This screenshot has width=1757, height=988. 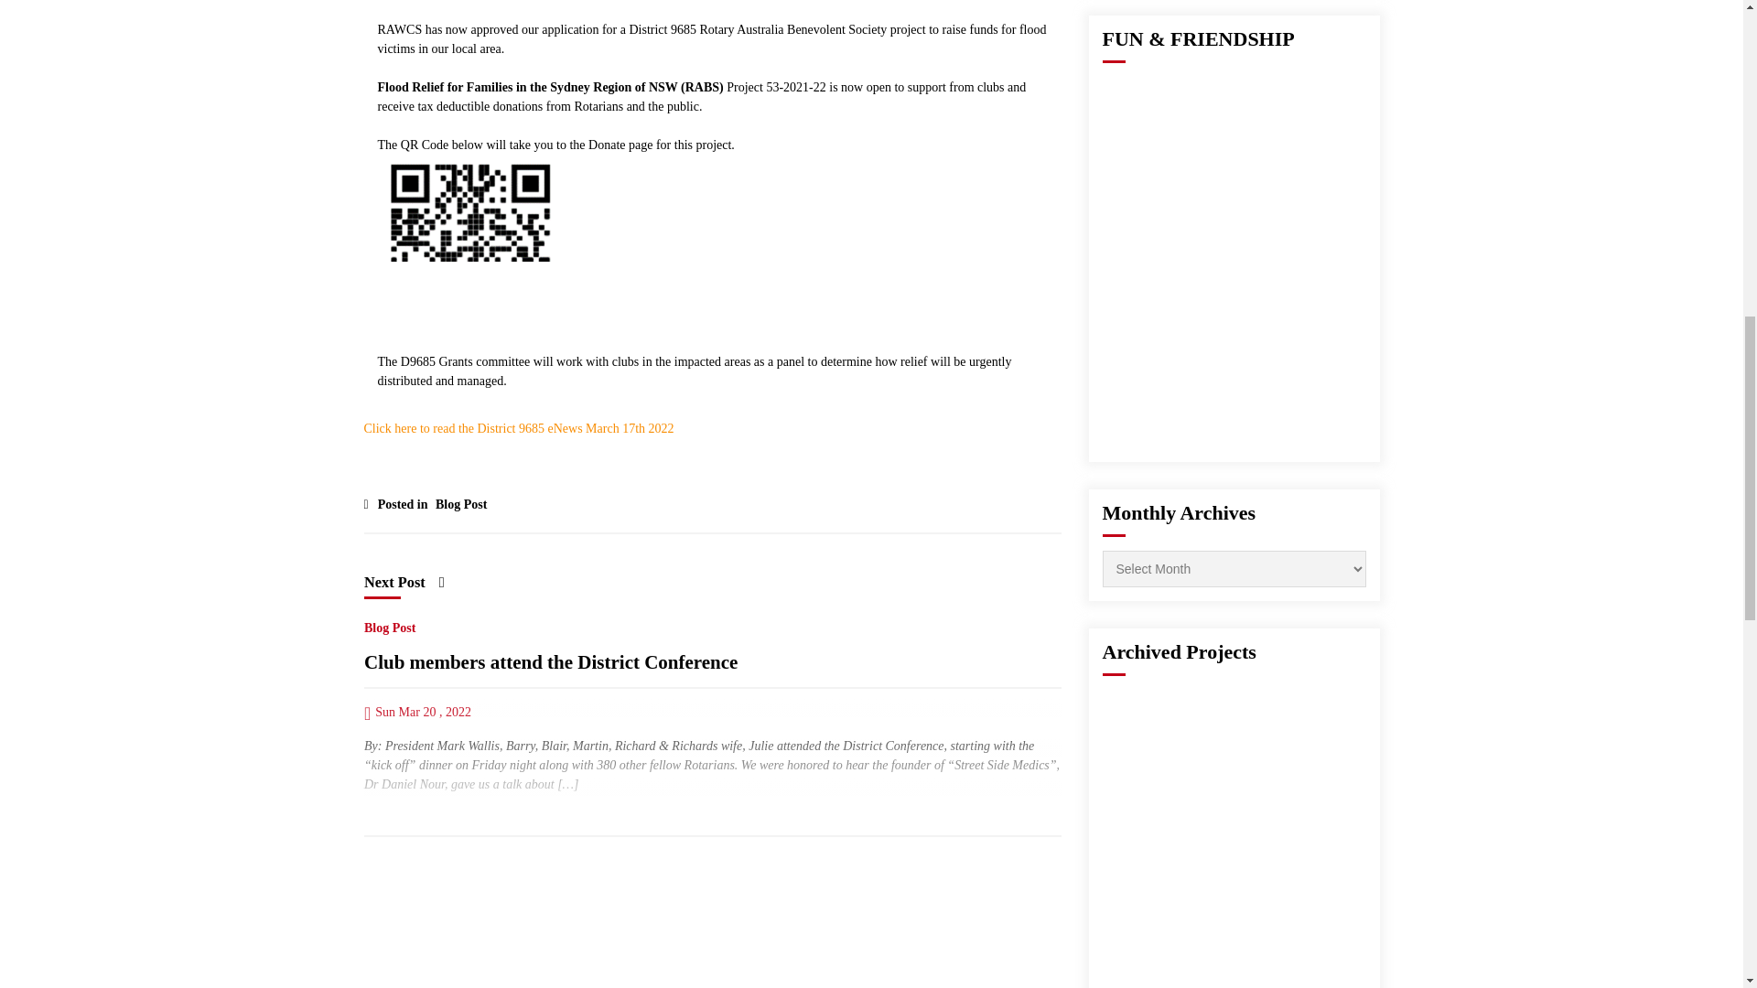 What do you see at coordinates (778, 86) in the screenshot?
I see `Project 53-2021-22 ` at bounding box center [778, 86].